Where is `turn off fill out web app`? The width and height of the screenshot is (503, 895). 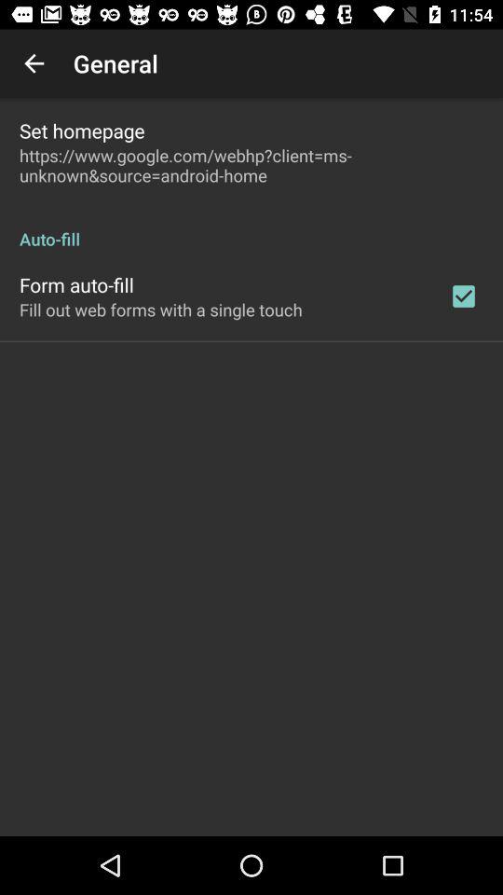
turn off fill out web app is located at coordinates (160, 310).